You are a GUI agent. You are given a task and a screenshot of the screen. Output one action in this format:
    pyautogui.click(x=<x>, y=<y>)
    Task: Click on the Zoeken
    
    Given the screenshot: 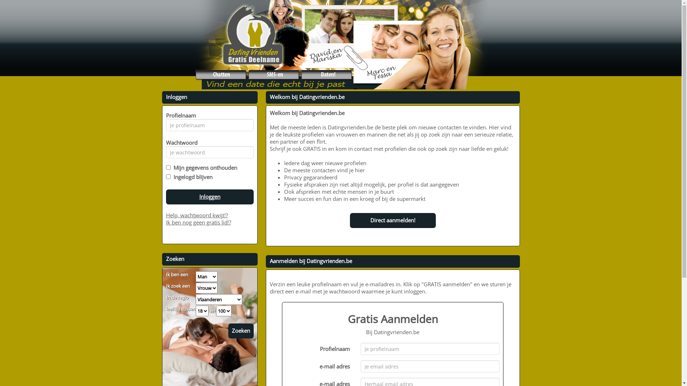 What is the action you would take?
    pyautogui.click(x=241, y=331)
    